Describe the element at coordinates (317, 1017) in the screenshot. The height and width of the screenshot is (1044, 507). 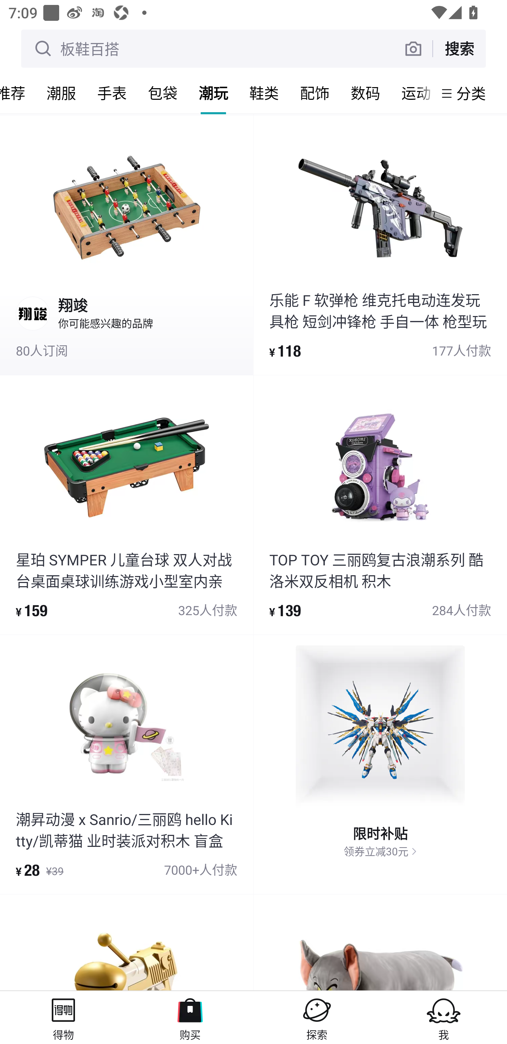
I see `探索` at that location.